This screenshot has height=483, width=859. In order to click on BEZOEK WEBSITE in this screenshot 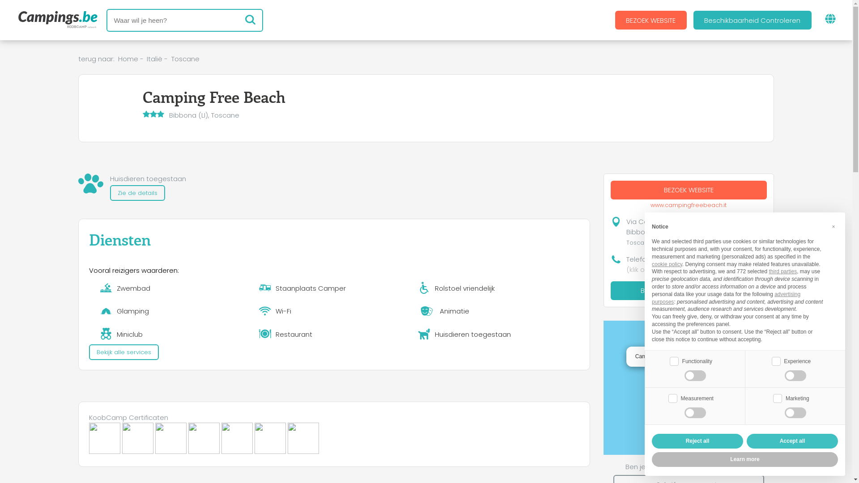, I will do `click(689, 190)`.